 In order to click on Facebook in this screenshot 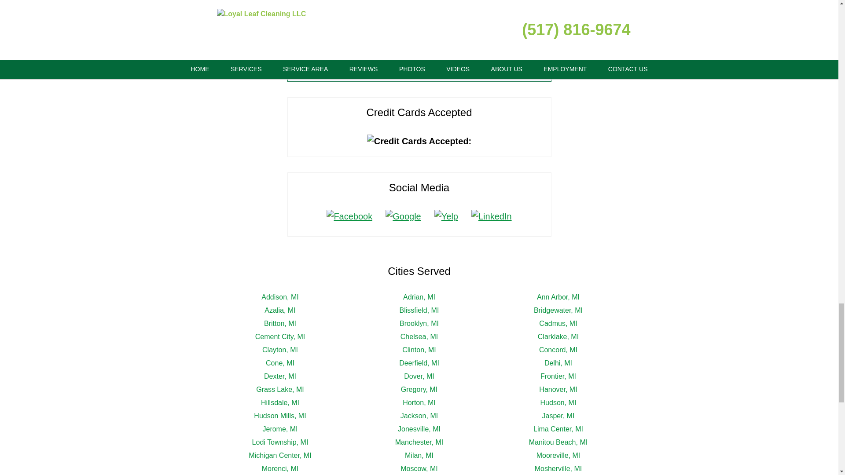, I will do `click(349, 216)`.